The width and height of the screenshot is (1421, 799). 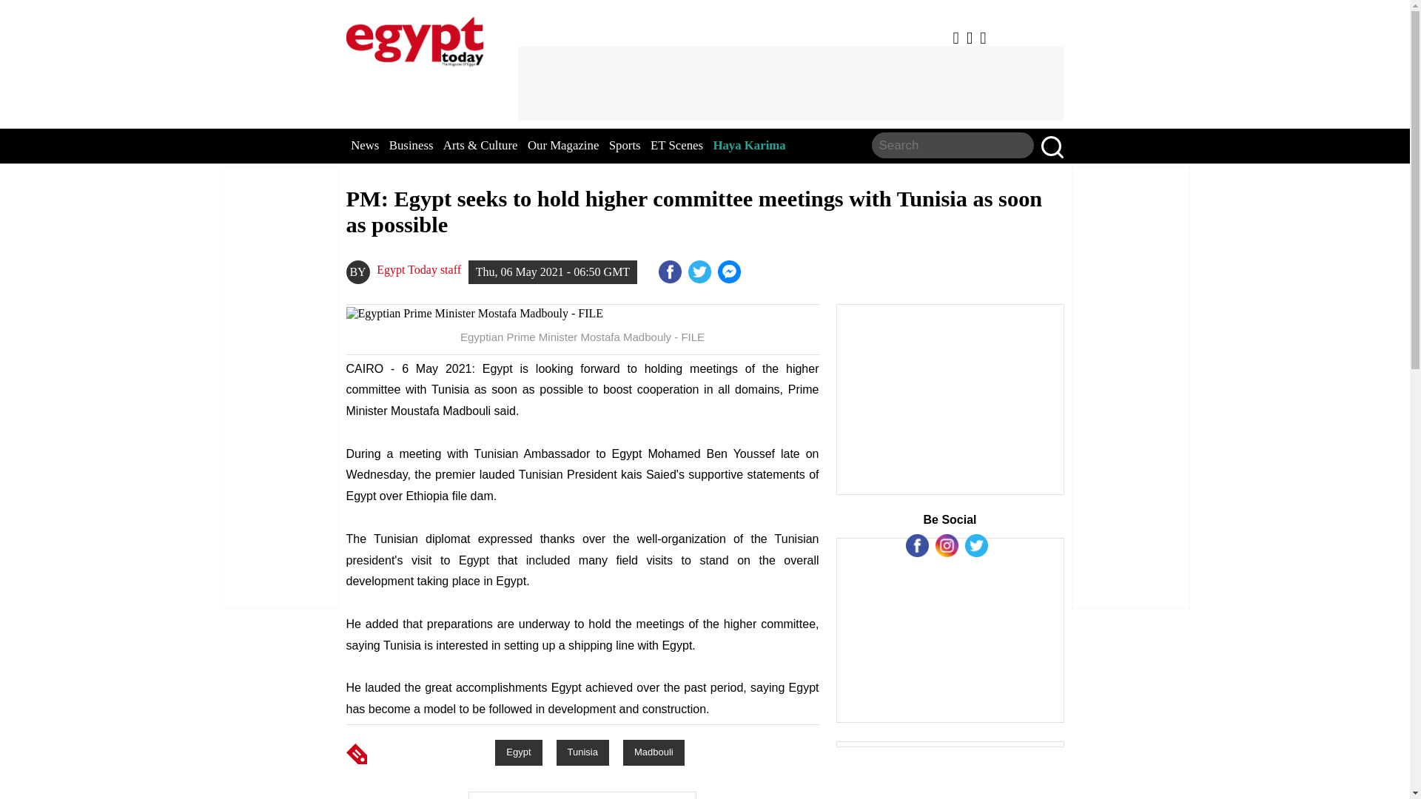 I want to click on News, so click(x=365, y=146).